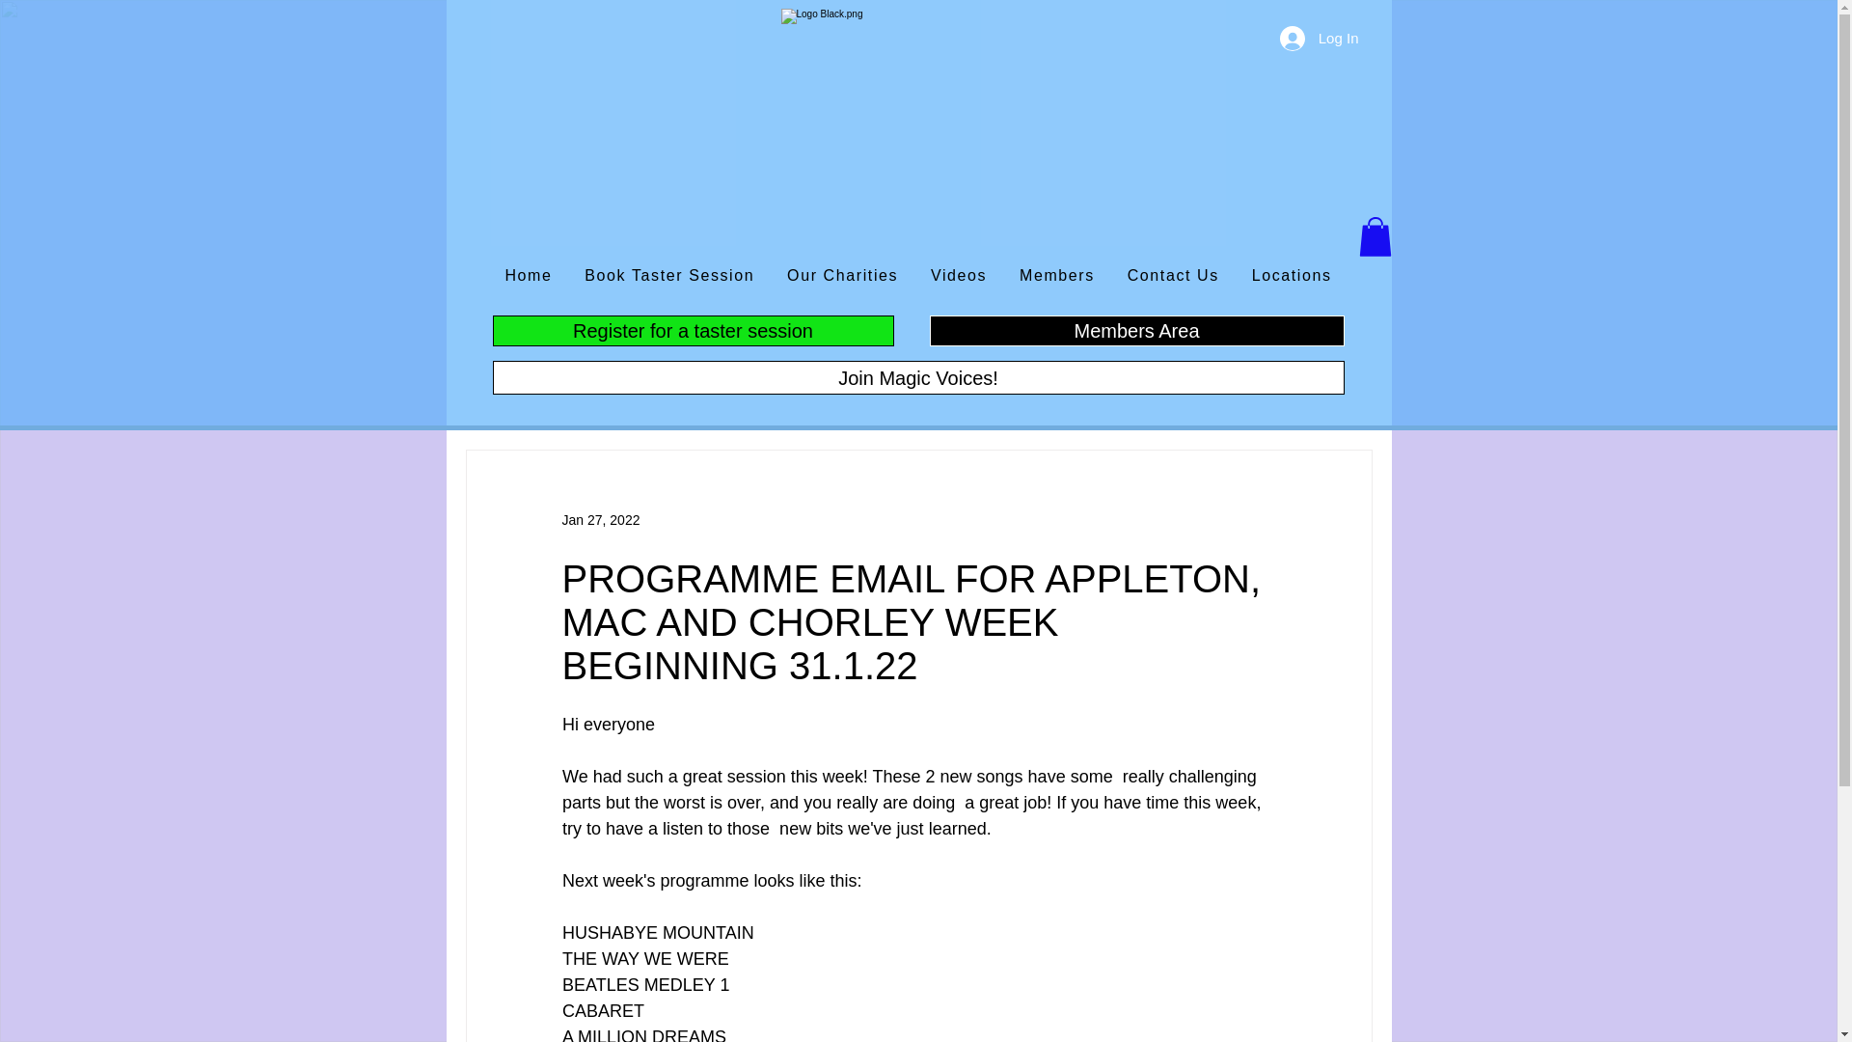 The height and width of the screenshot is (1042, 1852). What do you see at coordinates (1057, 276) in the screenshot?
I see `Members` at bounding box center [1057, 276].